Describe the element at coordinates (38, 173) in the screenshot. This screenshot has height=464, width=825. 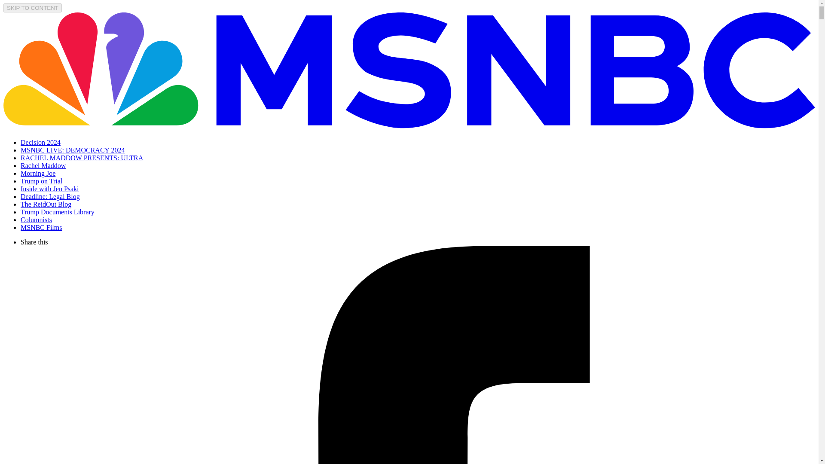
I see `Morning Joe` at that location.